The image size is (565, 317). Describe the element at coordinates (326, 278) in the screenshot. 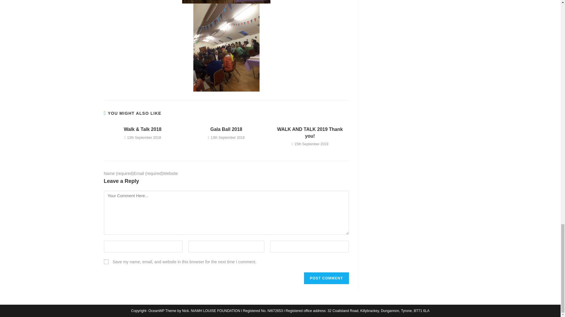

I see `Post Comment` at that location.